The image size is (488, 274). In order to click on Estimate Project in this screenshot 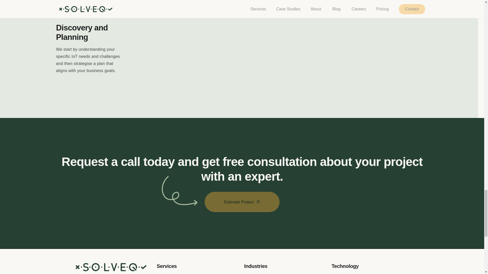, I will do `click(242, 202)`.